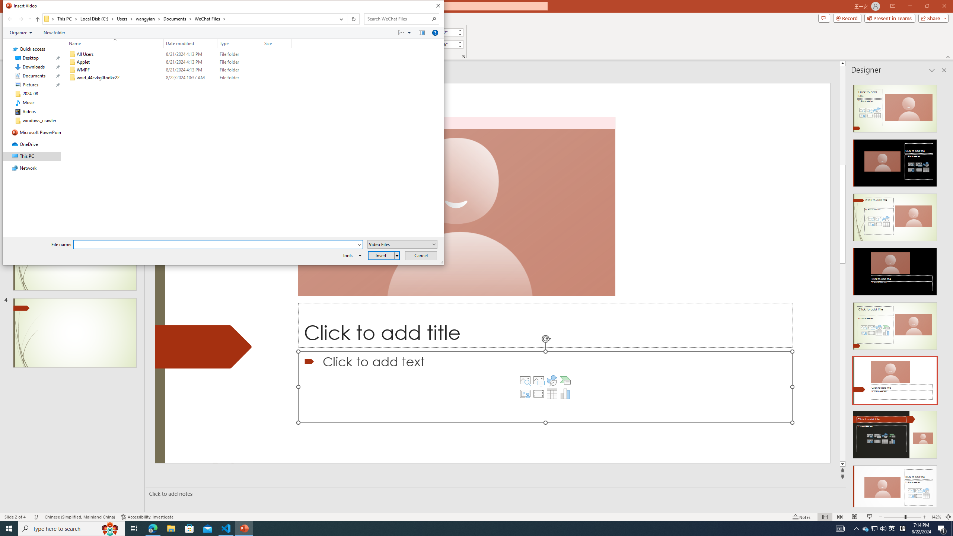 Image resolution: width=953 pixels, height=536 pixels. I want to click on Start, so click(9, 529).